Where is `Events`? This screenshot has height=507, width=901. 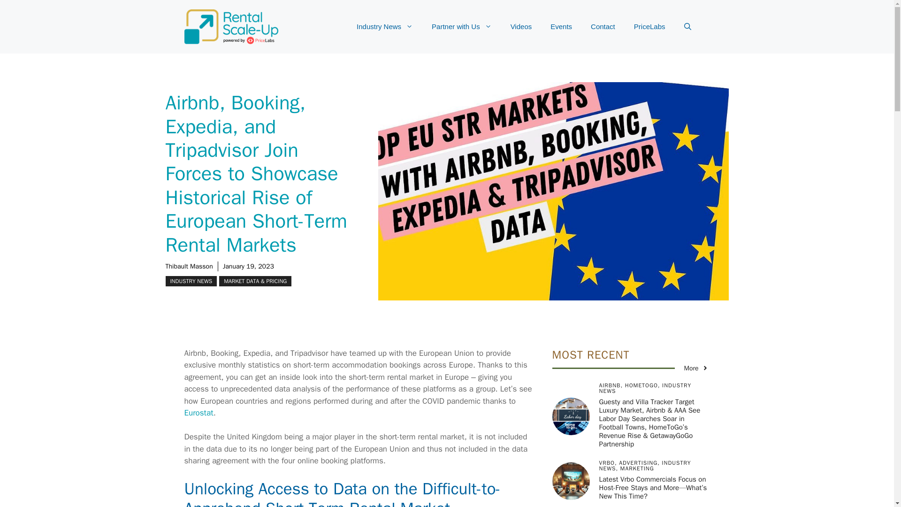
Events is located at coordinates (561, 27).